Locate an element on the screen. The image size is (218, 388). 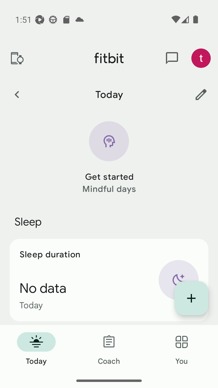
Customize is located at coordinates (201, 94).